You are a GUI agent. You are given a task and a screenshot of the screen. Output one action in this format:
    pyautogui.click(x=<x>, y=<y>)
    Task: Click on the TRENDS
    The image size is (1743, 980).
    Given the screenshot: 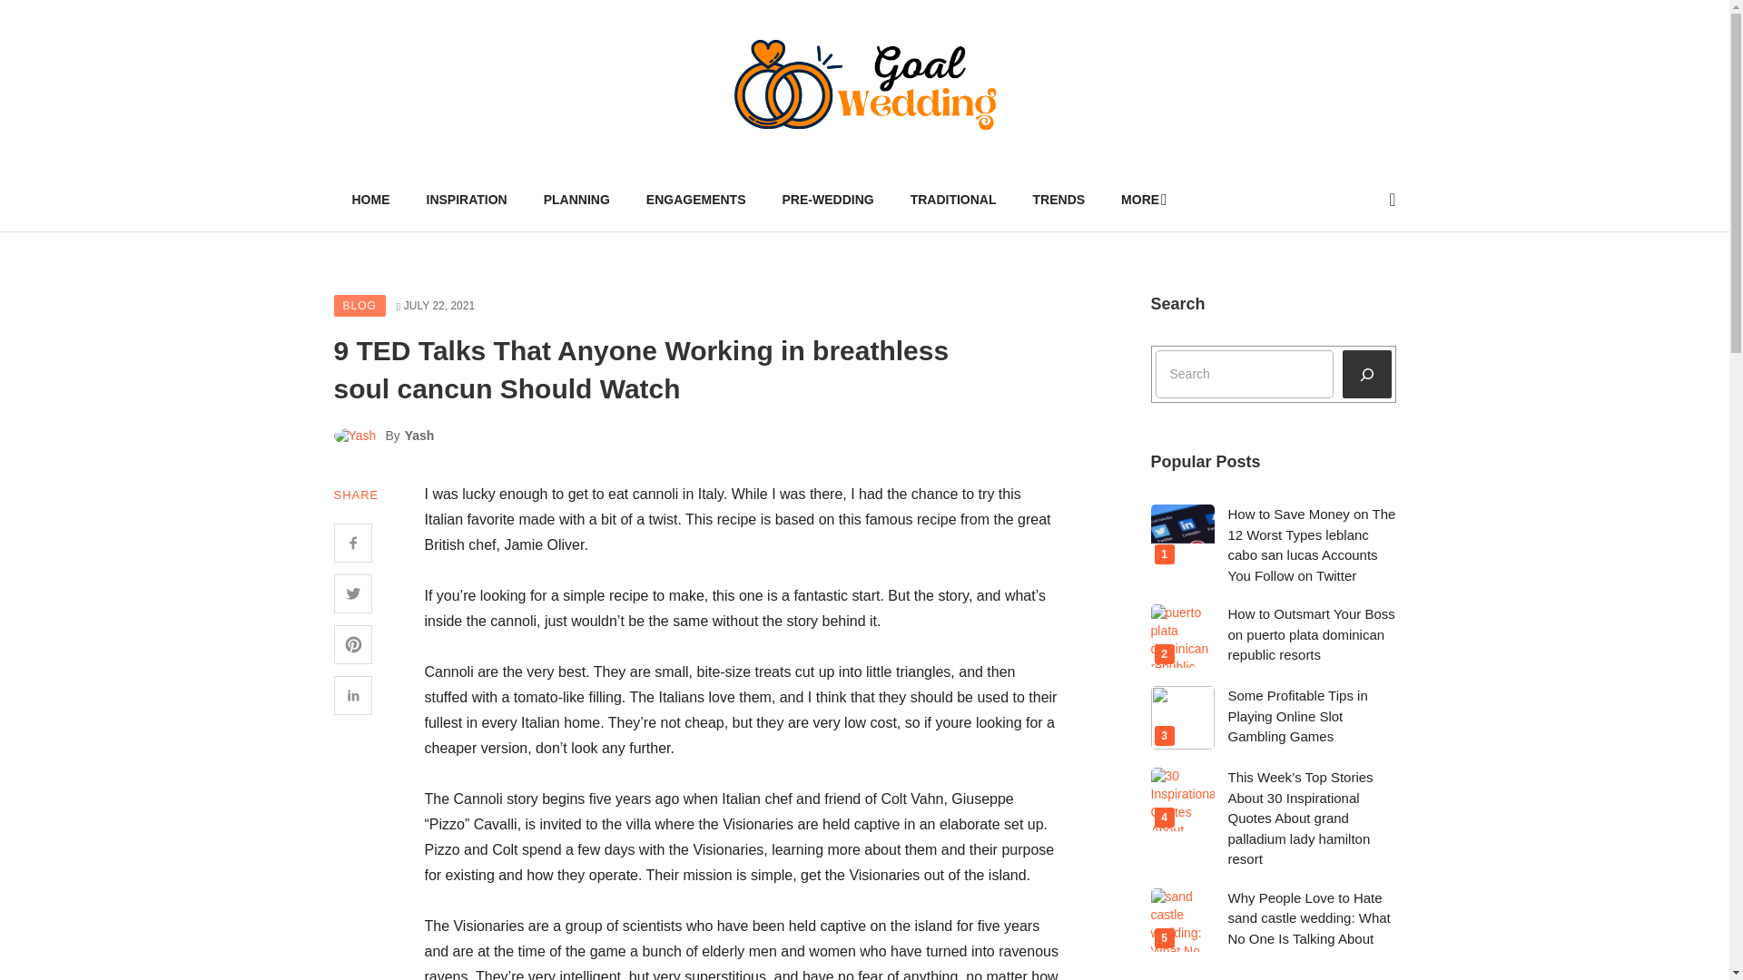 What is the action you would take?
    pyautogui.click(x=1059, y=199)
    